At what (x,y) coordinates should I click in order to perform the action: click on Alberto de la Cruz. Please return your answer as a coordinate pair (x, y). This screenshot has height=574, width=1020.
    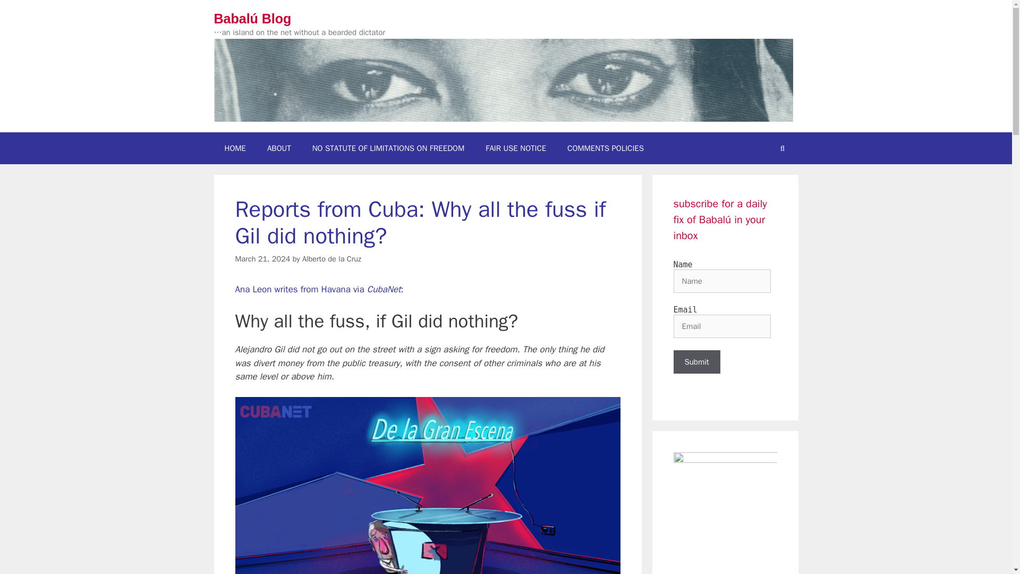
    Looking at the image, I should click on (331, 258).